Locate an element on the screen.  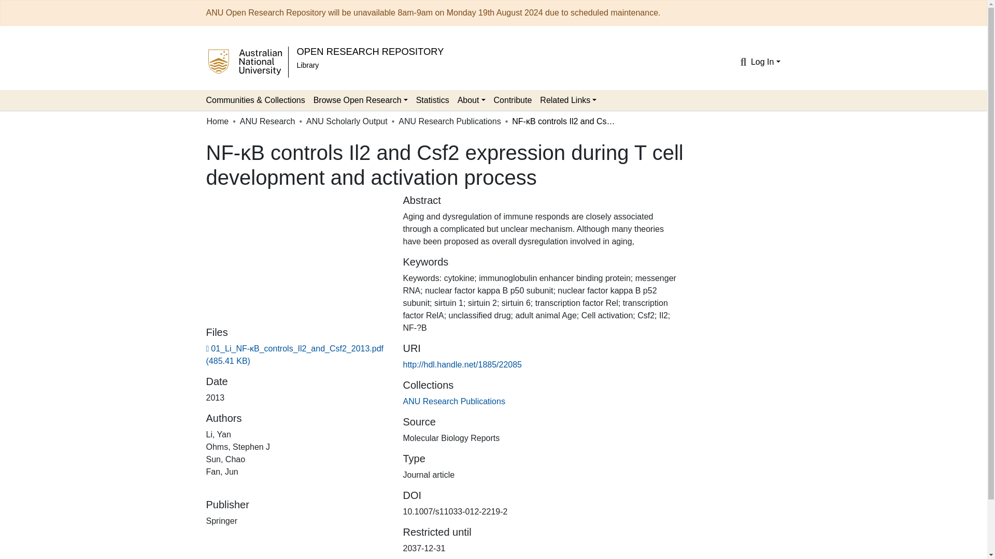
Statistics is located at coordinates (432, 100).